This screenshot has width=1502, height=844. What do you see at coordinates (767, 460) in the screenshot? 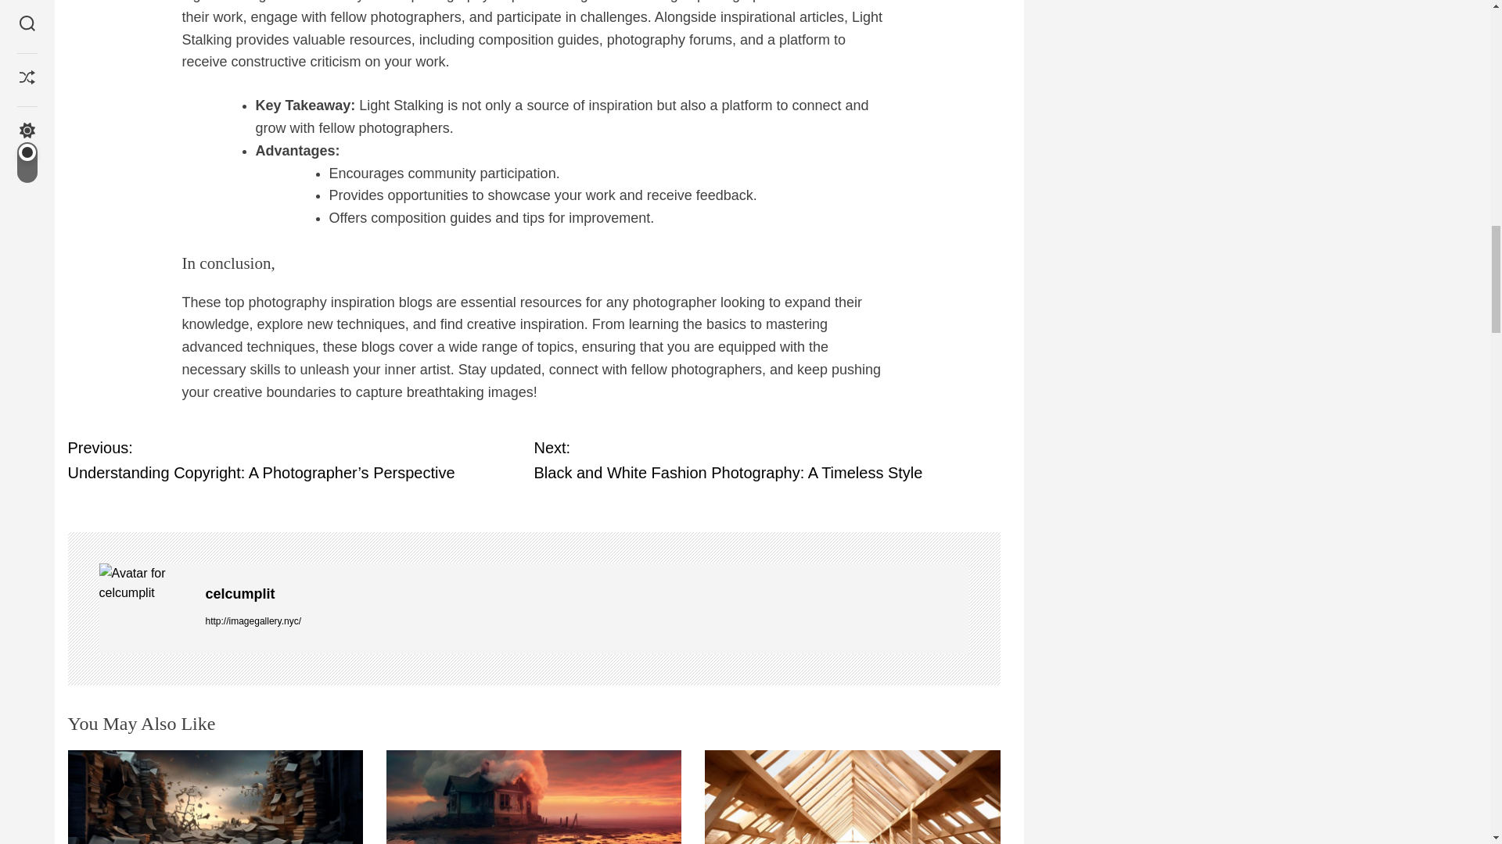
I see `celcumplit` at bounding box center [767, 460].